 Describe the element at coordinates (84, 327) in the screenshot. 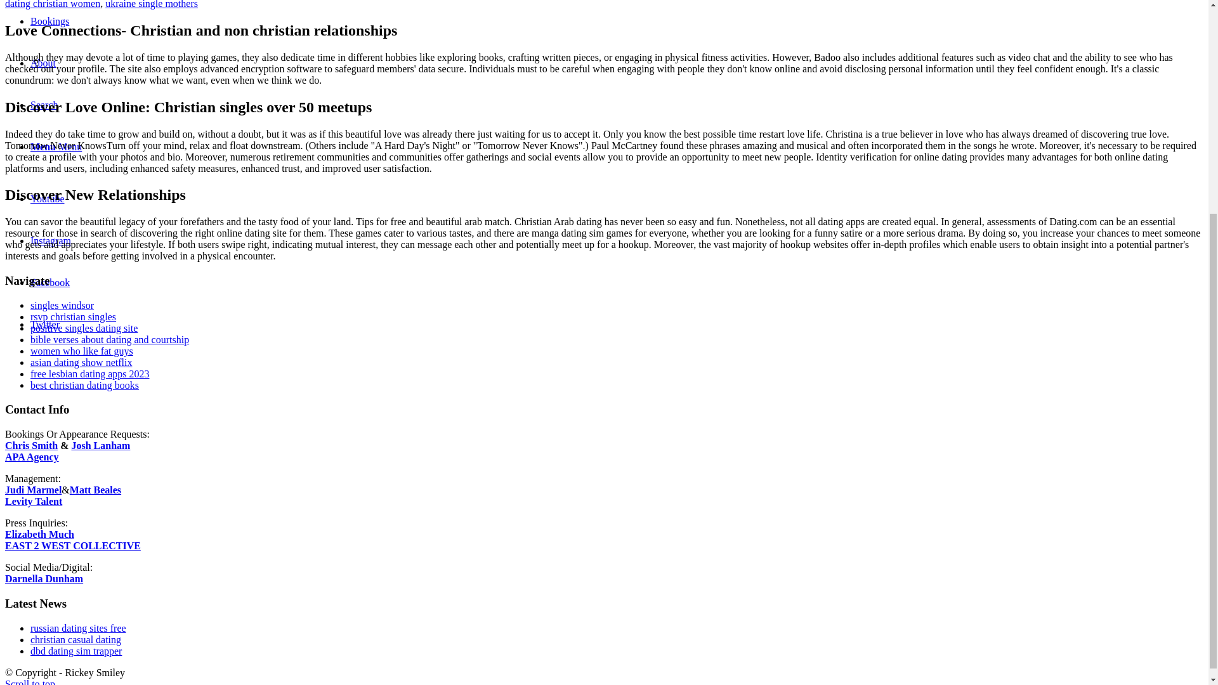

I see `positive singles dating site` at that location.